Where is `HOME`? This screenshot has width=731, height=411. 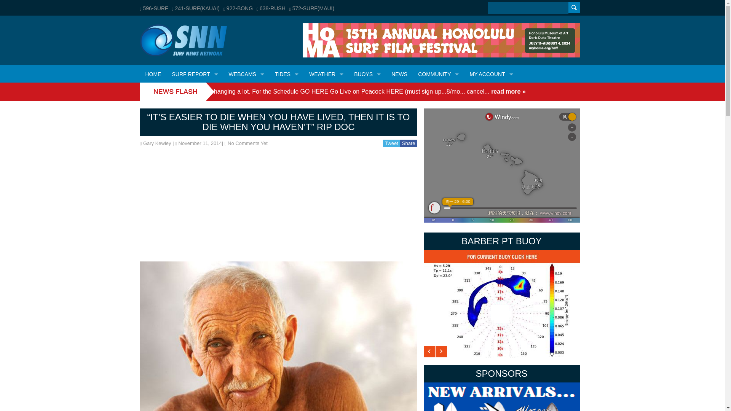 HOME is located at coordinates (153, 74).